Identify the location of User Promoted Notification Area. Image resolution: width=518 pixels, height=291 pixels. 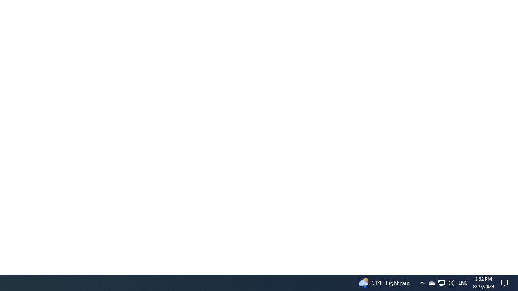
(422, 283).